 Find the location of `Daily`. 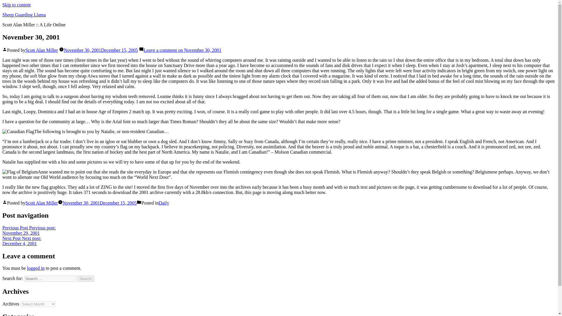

Daily is located at coordinates (42, 50).